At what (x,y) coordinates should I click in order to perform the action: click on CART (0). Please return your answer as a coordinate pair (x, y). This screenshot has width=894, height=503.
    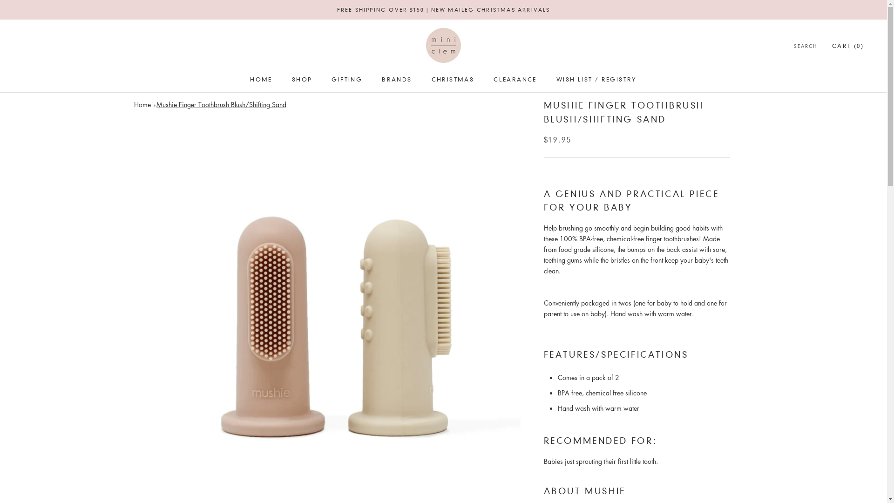
    Looking at the image, I should click on (848, 46).